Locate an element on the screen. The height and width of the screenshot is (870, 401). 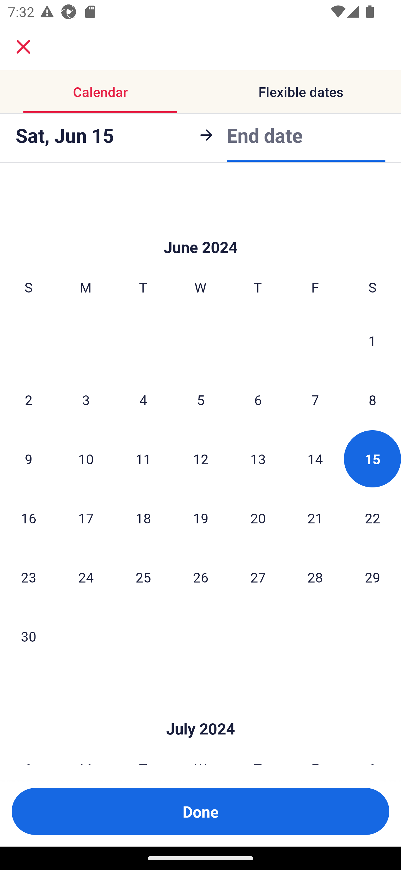
12 Wednesday, June 12, 2024 is located at coordinates (200, 459).